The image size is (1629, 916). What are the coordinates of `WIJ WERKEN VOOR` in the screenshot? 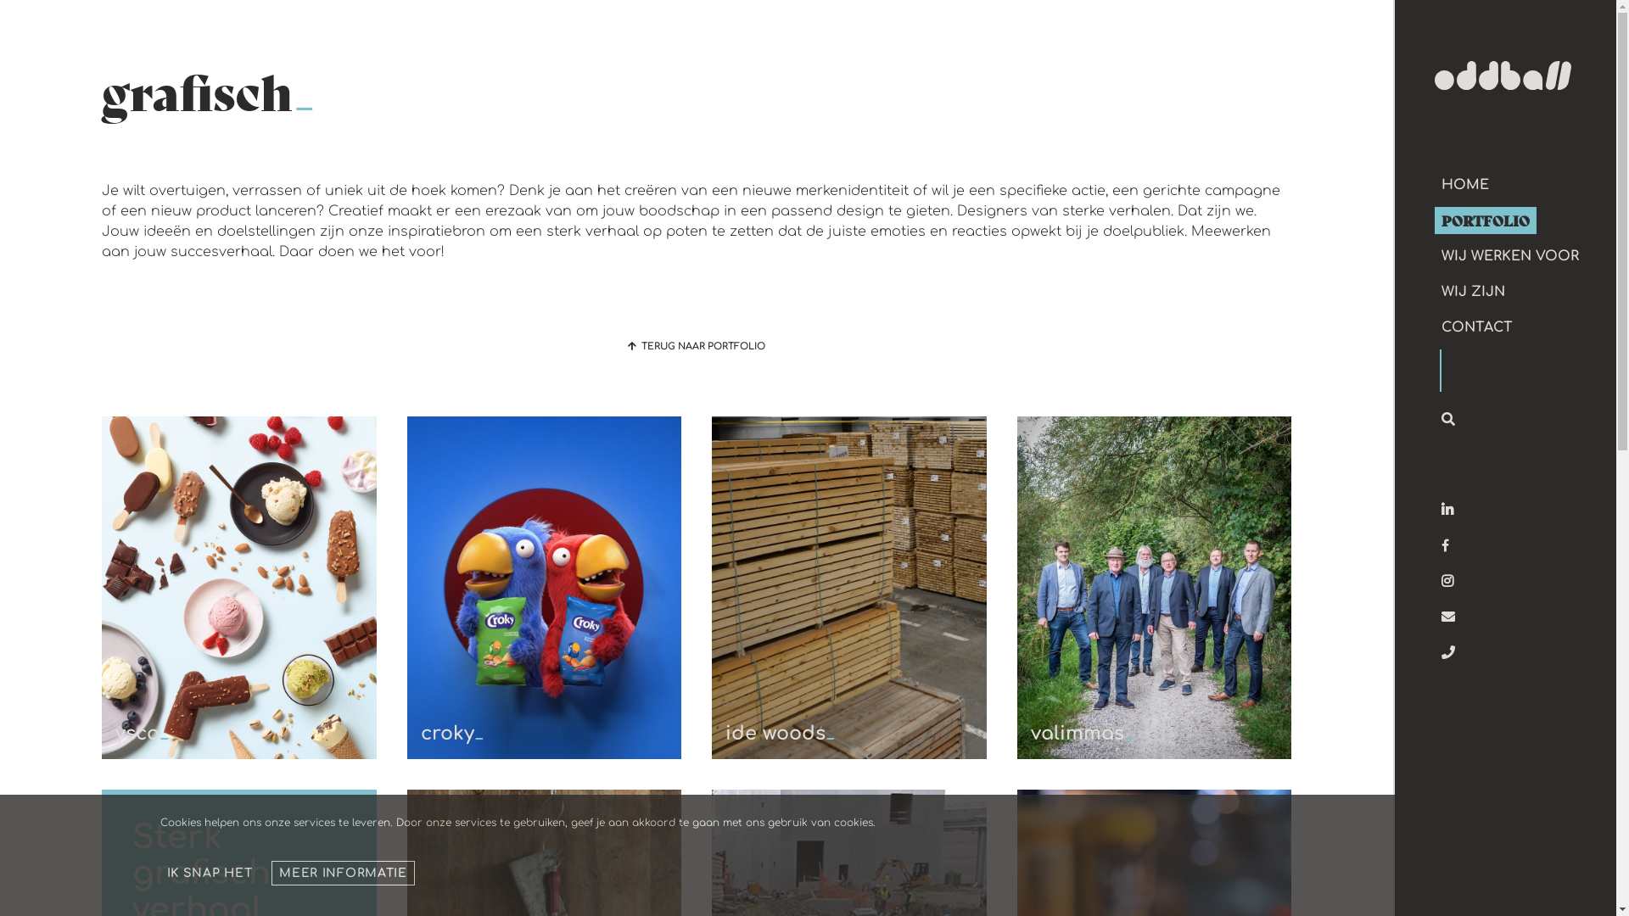 It's located at (1510, 256).